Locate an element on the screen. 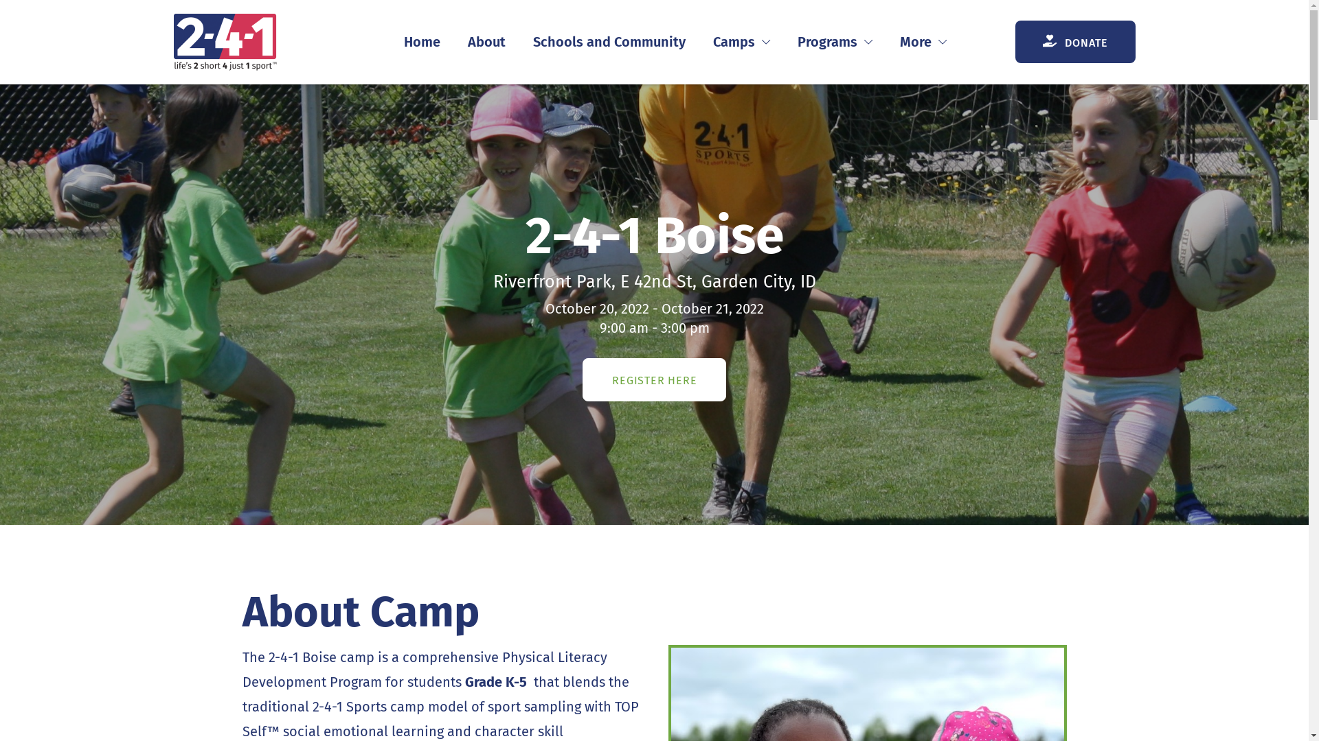  Home is located at coordinates (422, 42).